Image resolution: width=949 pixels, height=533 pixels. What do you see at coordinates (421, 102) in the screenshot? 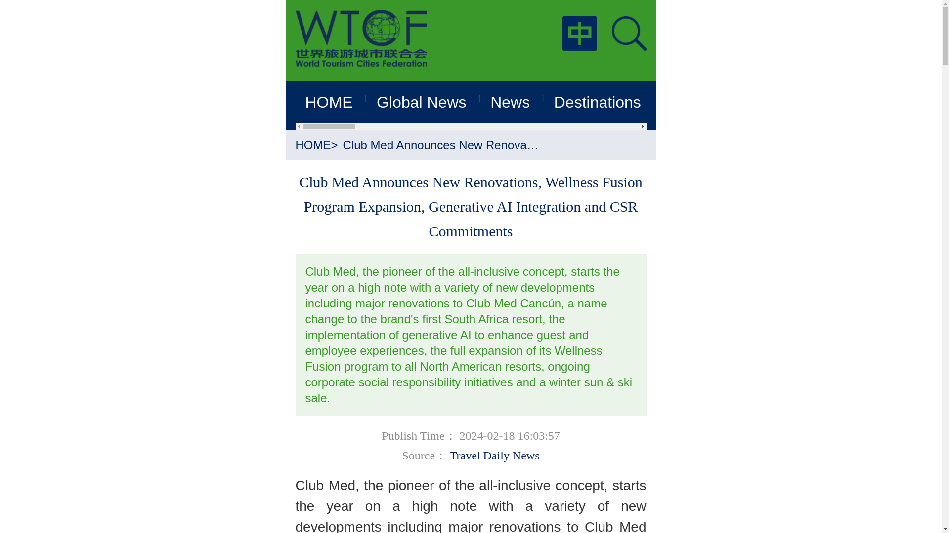
I see `Global News` at bounding box center [421, 102].